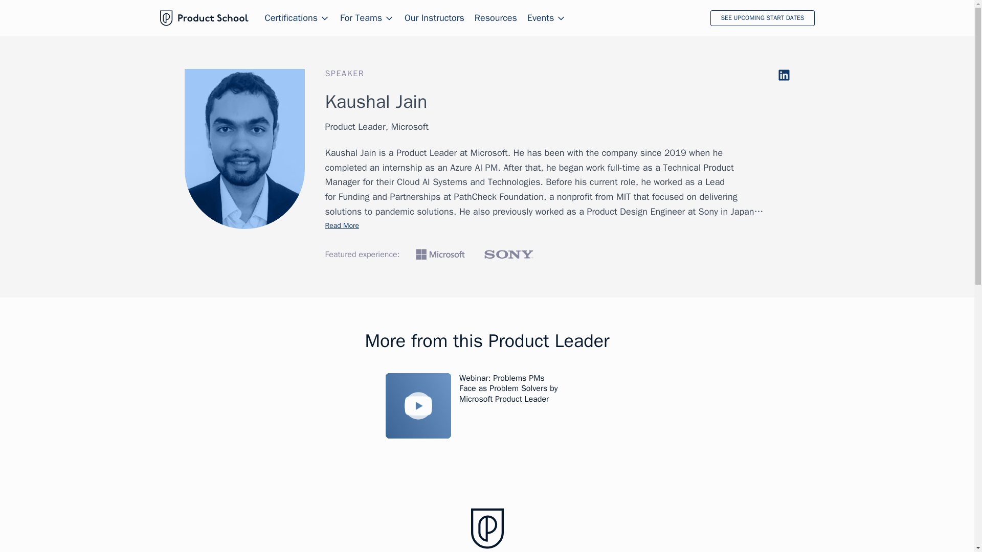 This screenshot has height=552, width=982. I want to click on Our Instructors, so click(435, 18).